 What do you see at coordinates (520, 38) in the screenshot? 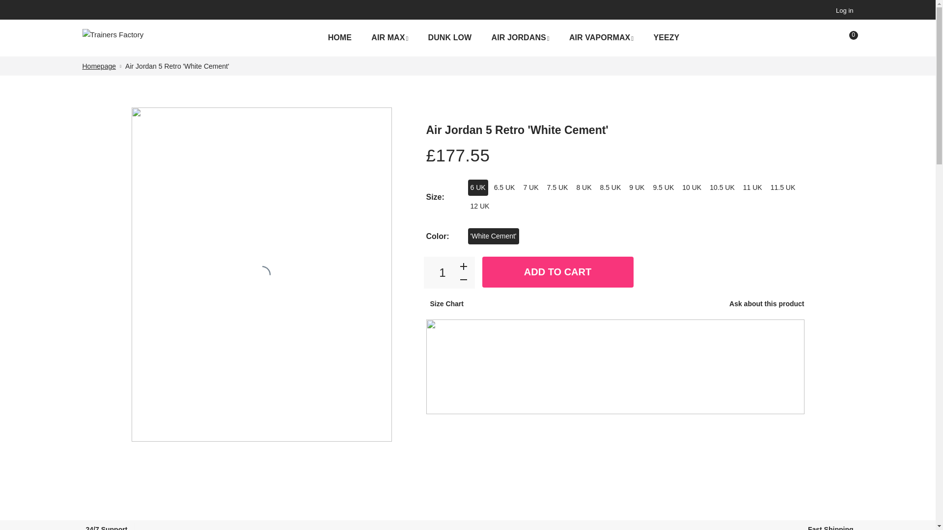
I see `AIR JORDANS` at bounding box center [520, 38].